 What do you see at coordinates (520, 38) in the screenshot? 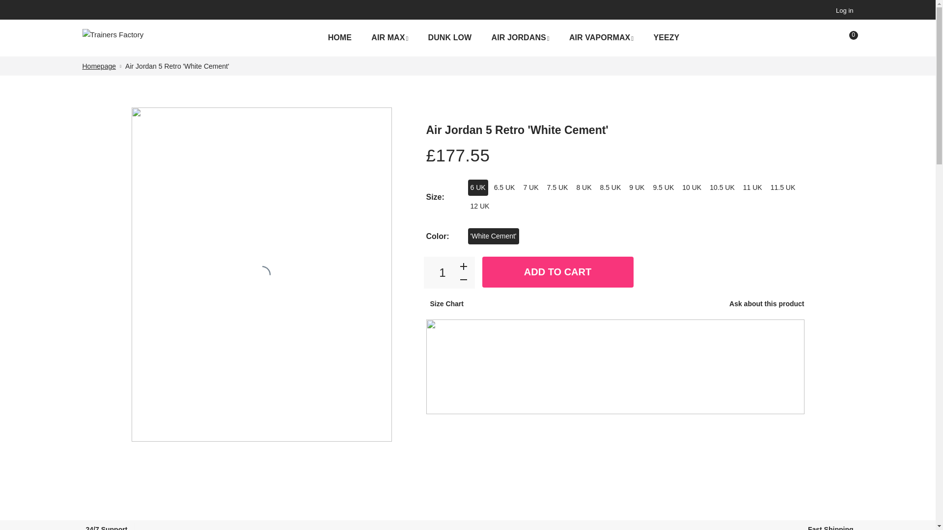
I see `AIR JORDANS` at bounding box center [520, 38].